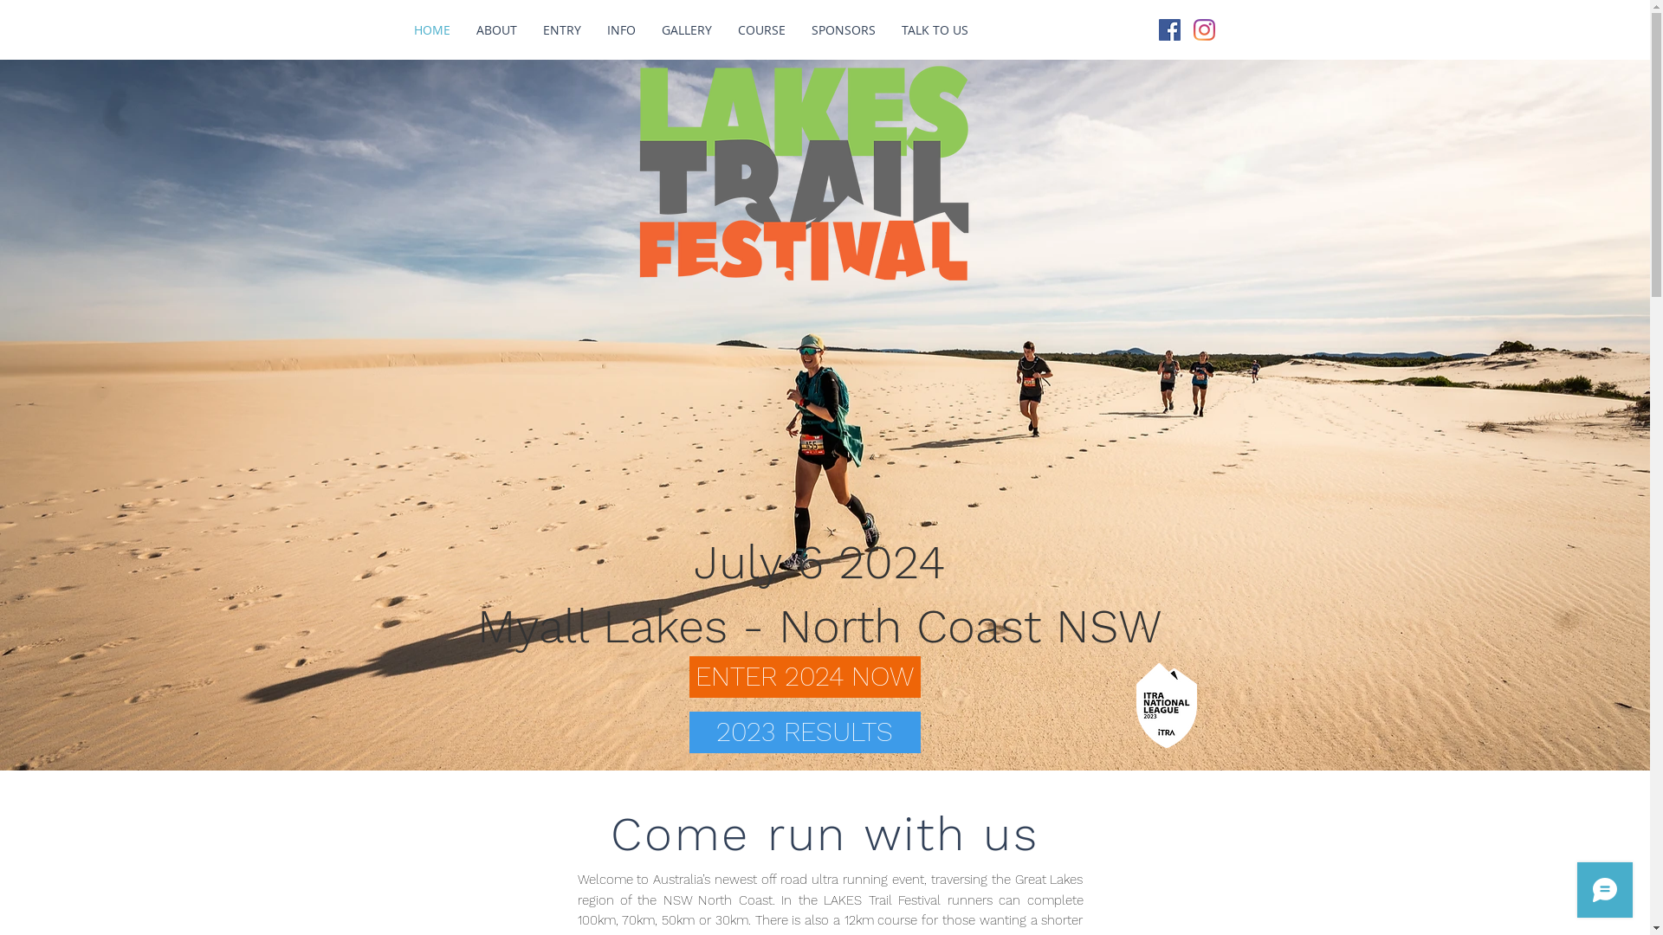 This screenshot has width=1663, height=935. Describe the element at coordinates (806, 677) in the screenshot. I see `ENTER 2024 NOW` at that location.